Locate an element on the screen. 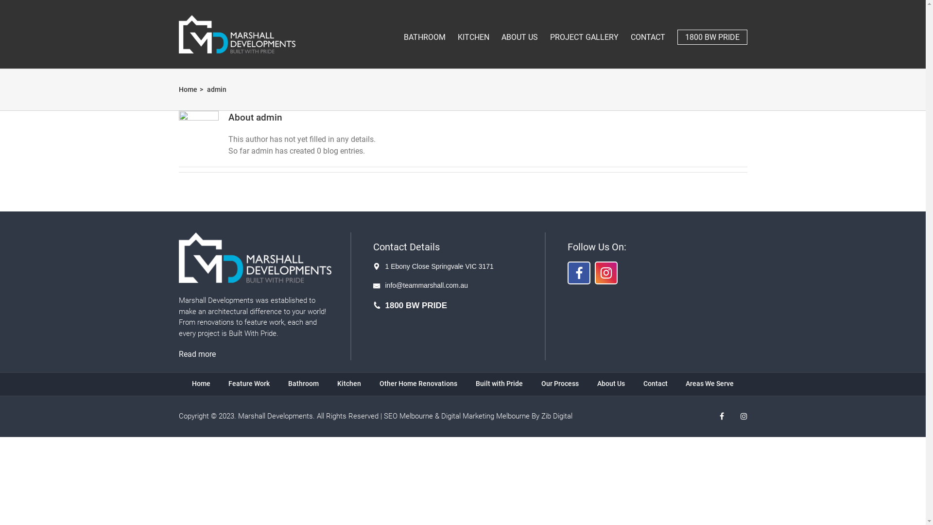  Built with Pride is located at coordinates (500, 384).